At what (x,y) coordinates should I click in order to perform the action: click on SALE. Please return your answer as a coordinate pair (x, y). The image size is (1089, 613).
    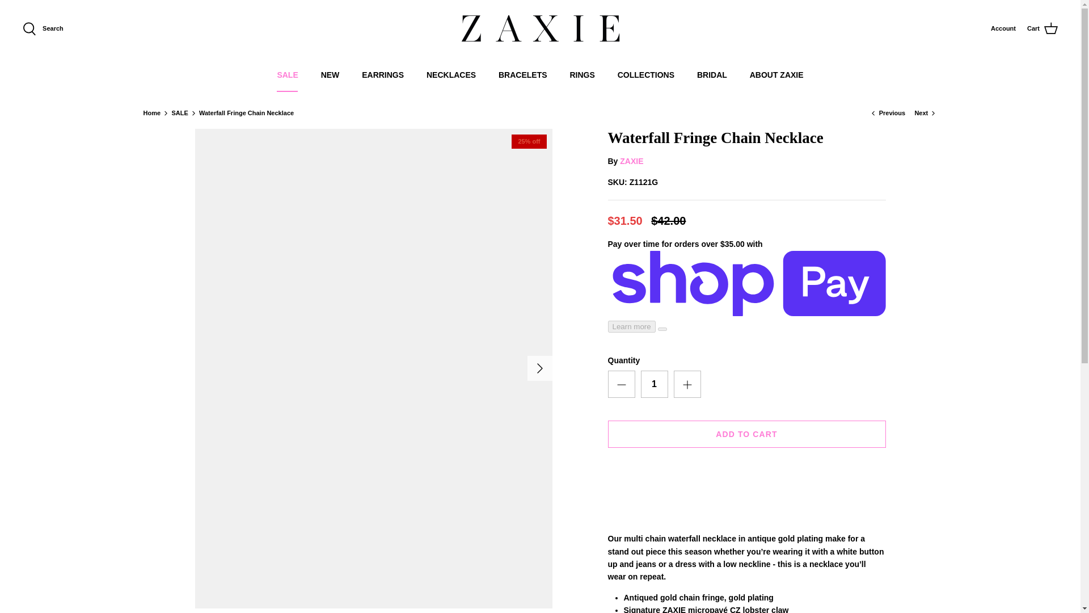
    Looking at the image, I should click on (287, 75).